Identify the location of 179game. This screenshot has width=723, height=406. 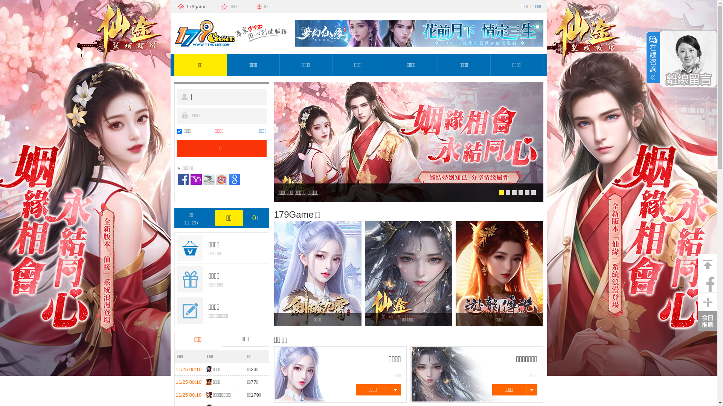
(196, 7).